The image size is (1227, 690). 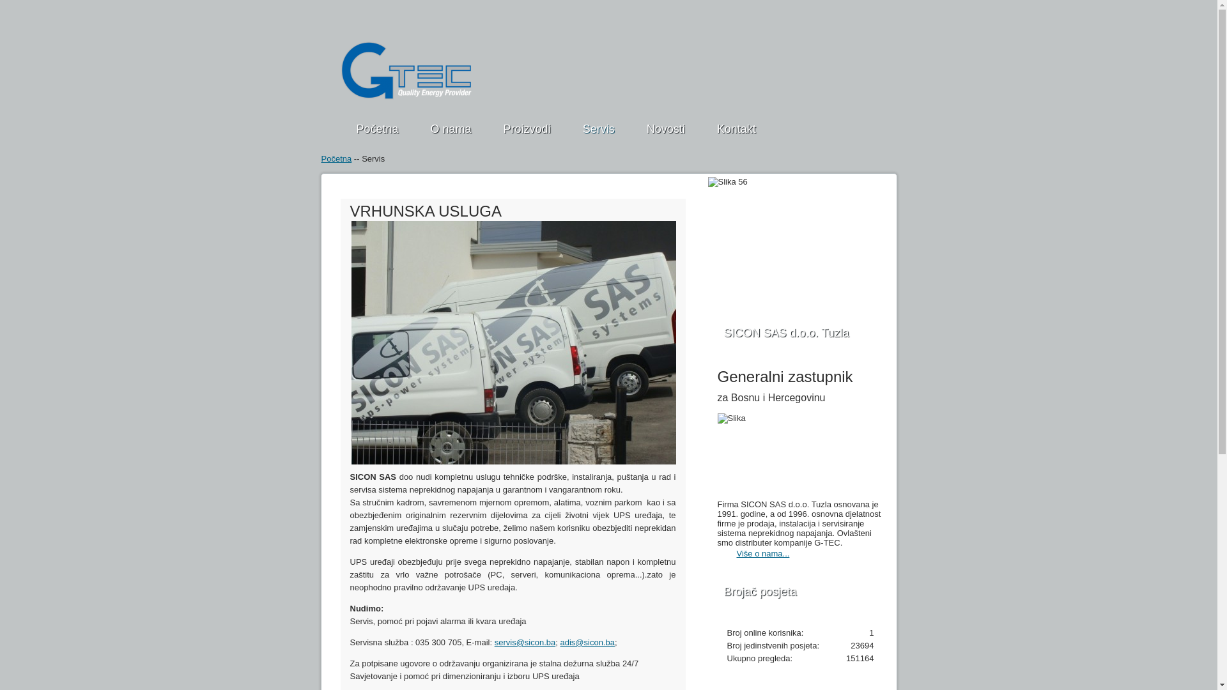 What do you see at coordinates (587, 643) in the screenshot?
I see `adis@sicon.ba` at bounding box center [587, 643].